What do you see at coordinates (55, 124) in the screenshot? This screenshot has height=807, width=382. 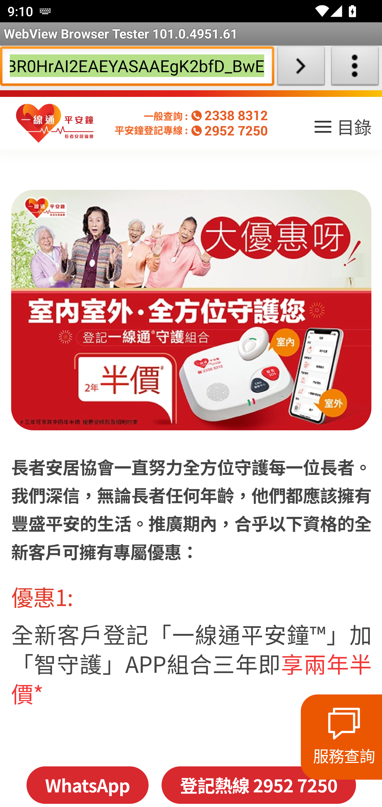 I see `homepage` at bounding box center [55, 124].